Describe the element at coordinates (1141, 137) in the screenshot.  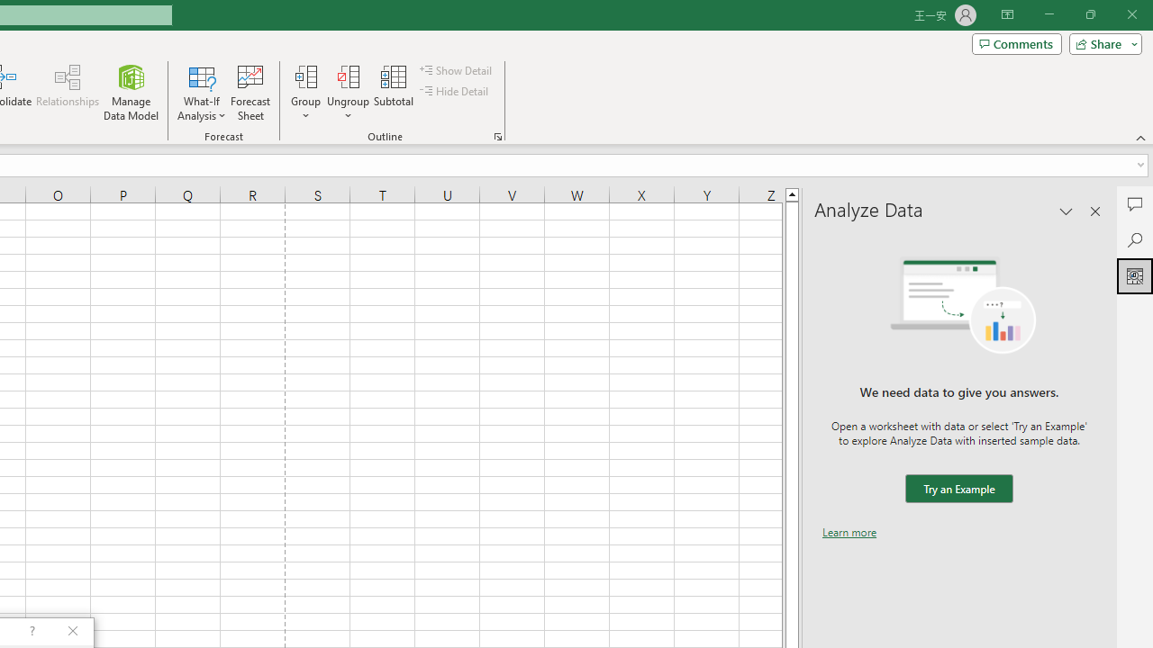
I see `Collapse the Ribbon` at that location.